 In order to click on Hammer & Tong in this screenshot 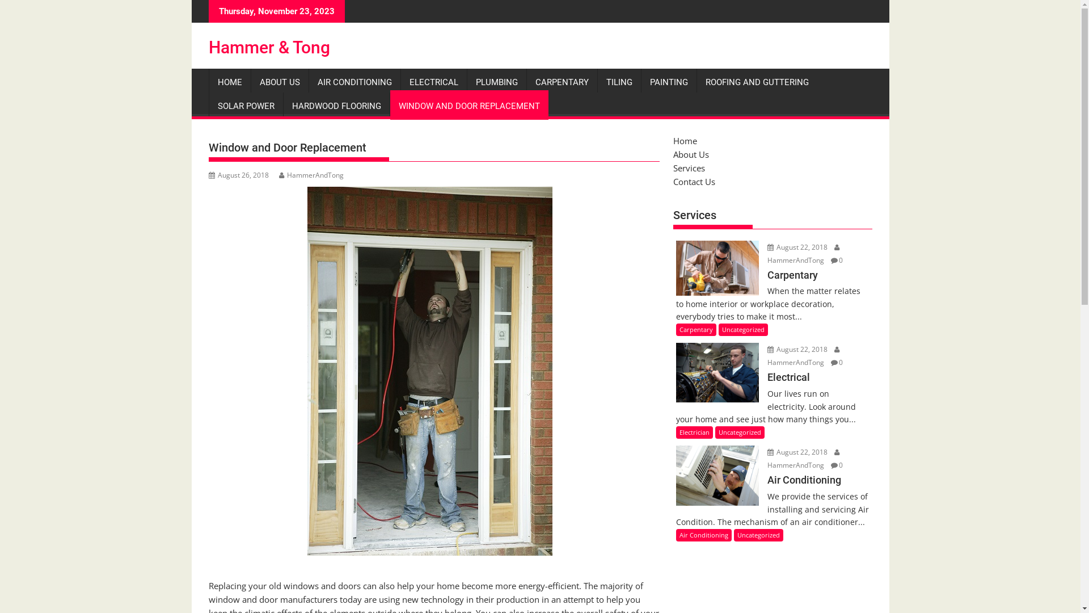, I will do `click(269, 48)`.